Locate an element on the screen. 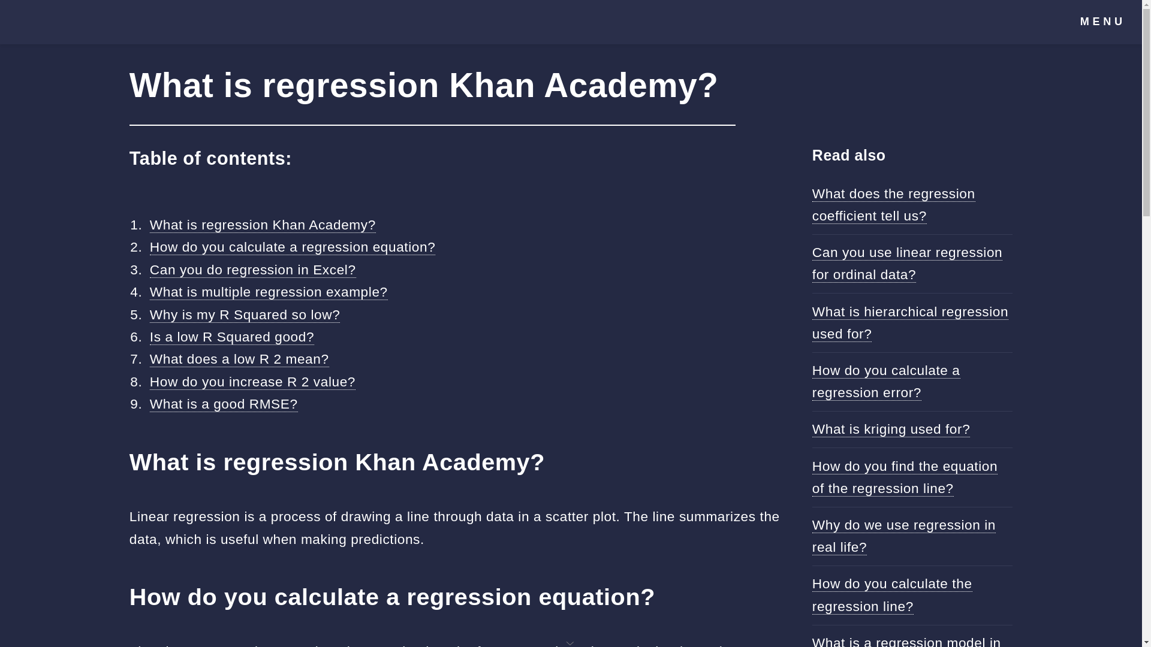  What is multiple regression example? is located at coordinates (269, 292).